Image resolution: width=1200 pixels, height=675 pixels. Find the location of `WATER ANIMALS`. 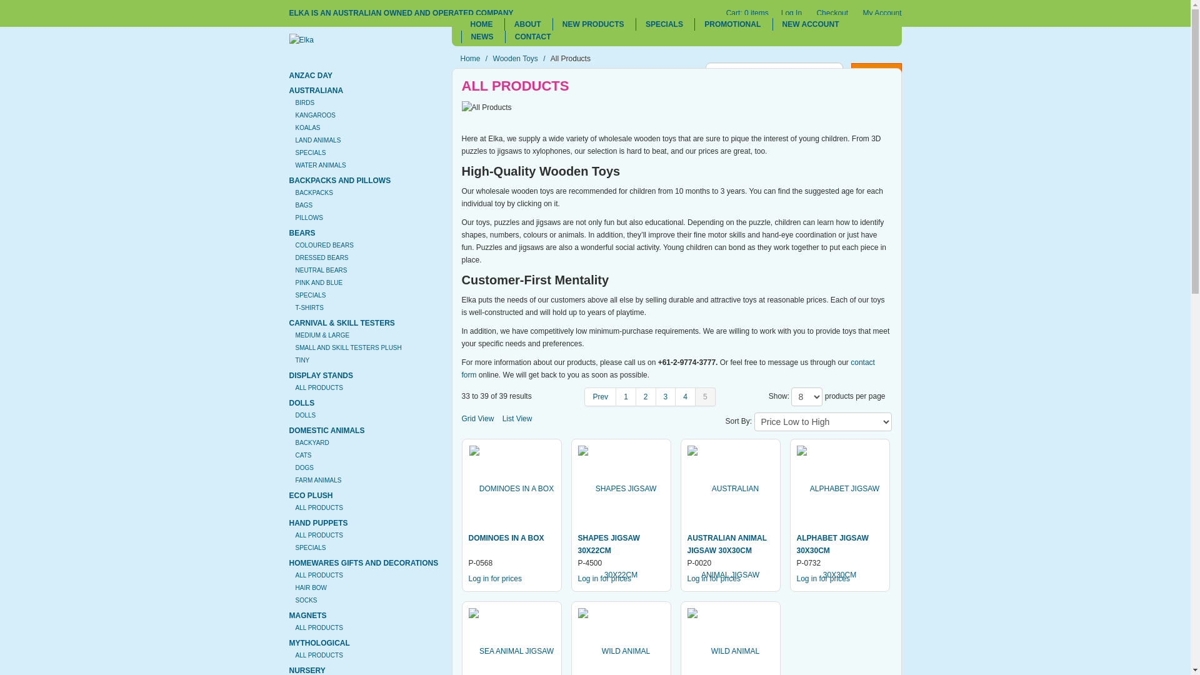

WATER ANIMALS is located at coordinates (320, 165).